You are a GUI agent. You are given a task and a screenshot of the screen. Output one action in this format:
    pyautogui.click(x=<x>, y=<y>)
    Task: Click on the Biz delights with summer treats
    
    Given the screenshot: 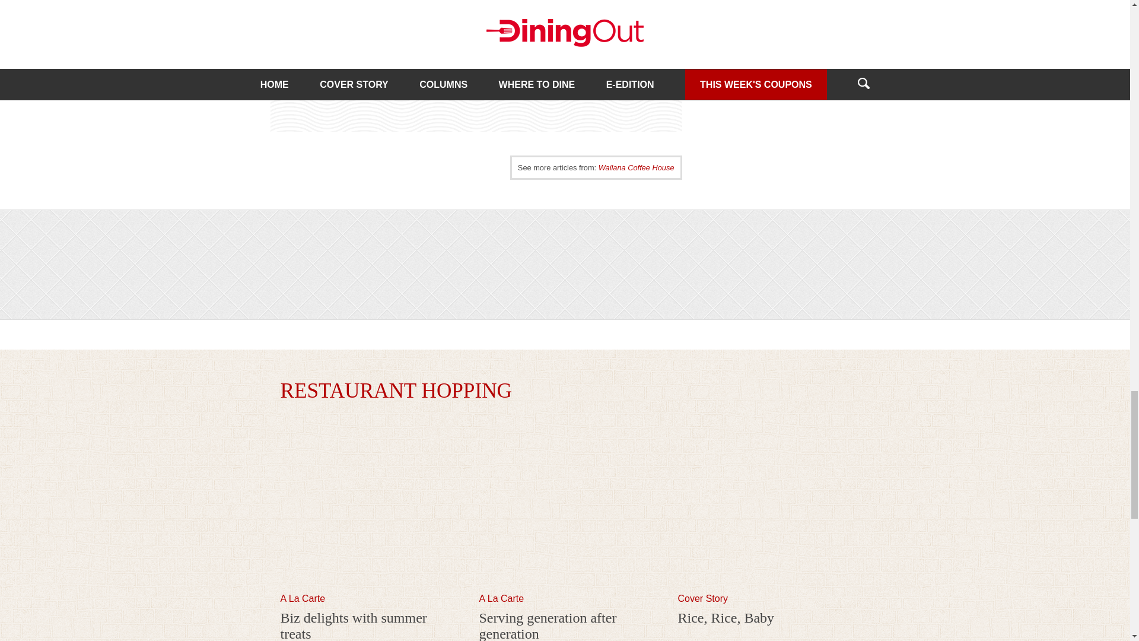 What is the action you would take?
    pyautogui.click(x=366, y=588)
    